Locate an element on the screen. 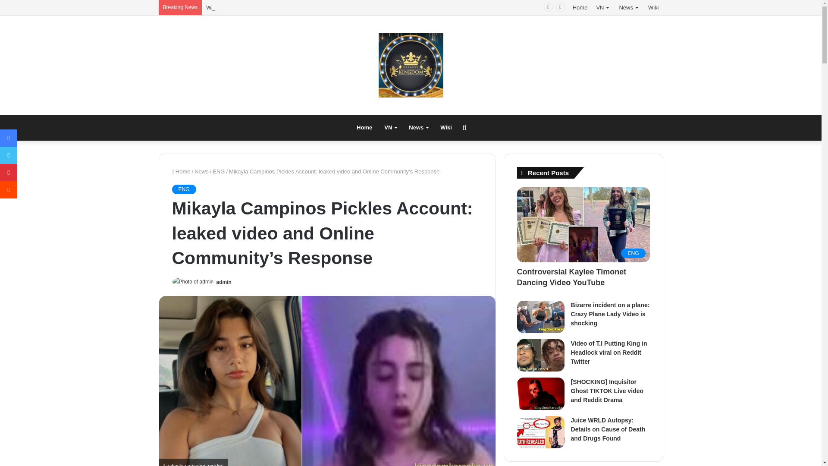 Image resolution: width=828 pixels, height=466 pixels. Wiki is located at coordinates (446, 128).